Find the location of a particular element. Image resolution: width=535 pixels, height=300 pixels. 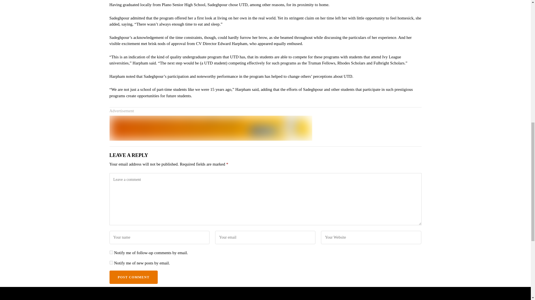

subscribe is located at coordinates (111, 252).